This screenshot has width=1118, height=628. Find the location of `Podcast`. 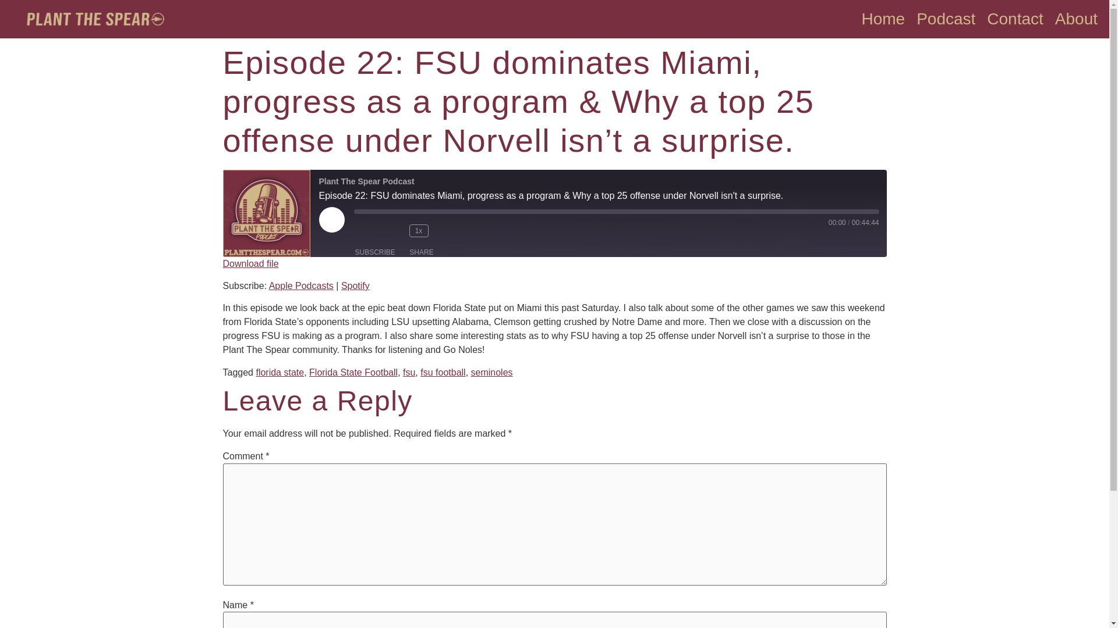

Podcast is located at coordinates (946, 19).